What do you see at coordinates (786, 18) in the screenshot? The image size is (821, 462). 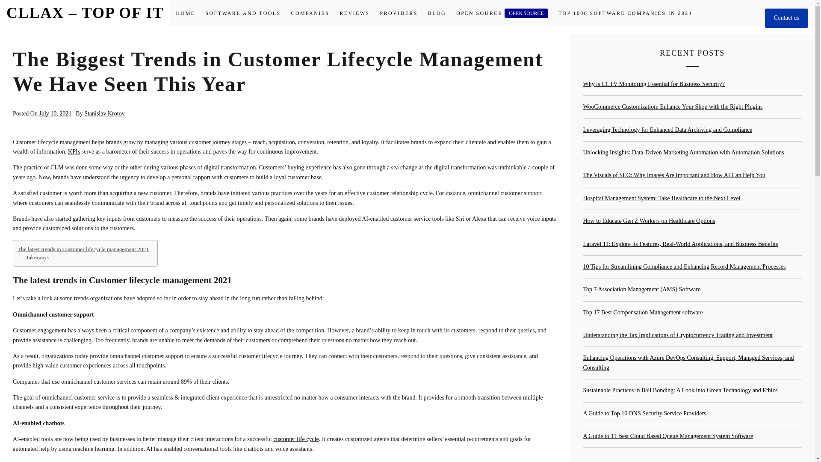 I see `Contact us` at bounding box center [786, 18].